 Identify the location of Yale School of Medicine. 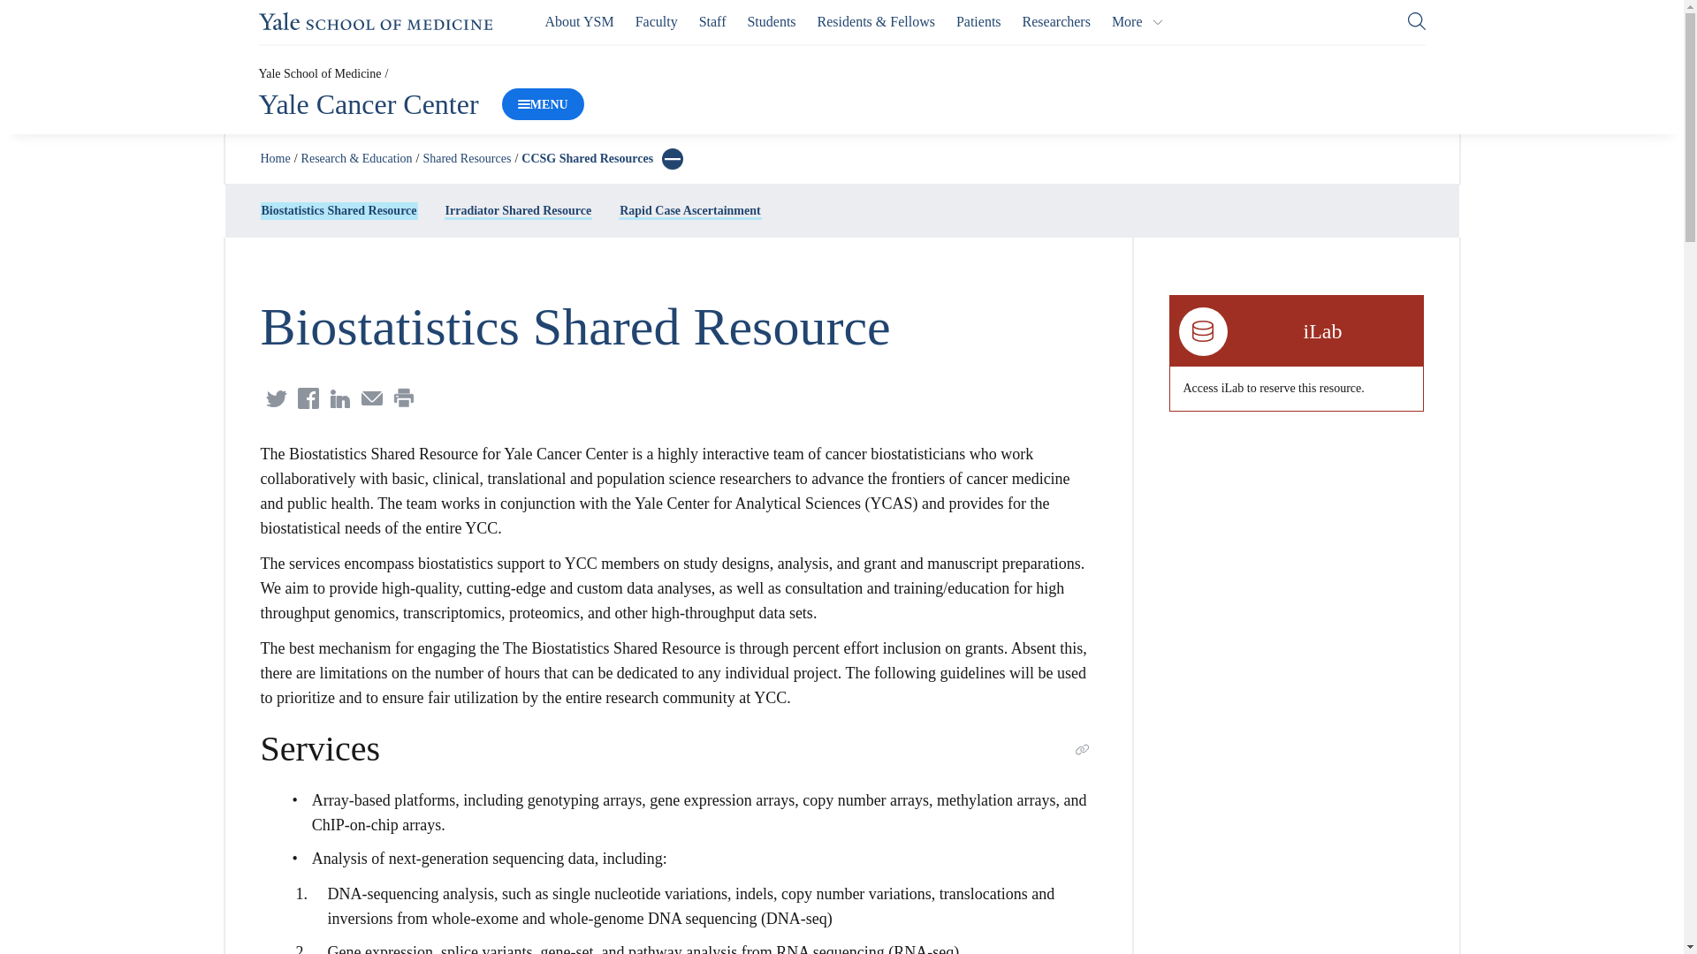
(318, 72).